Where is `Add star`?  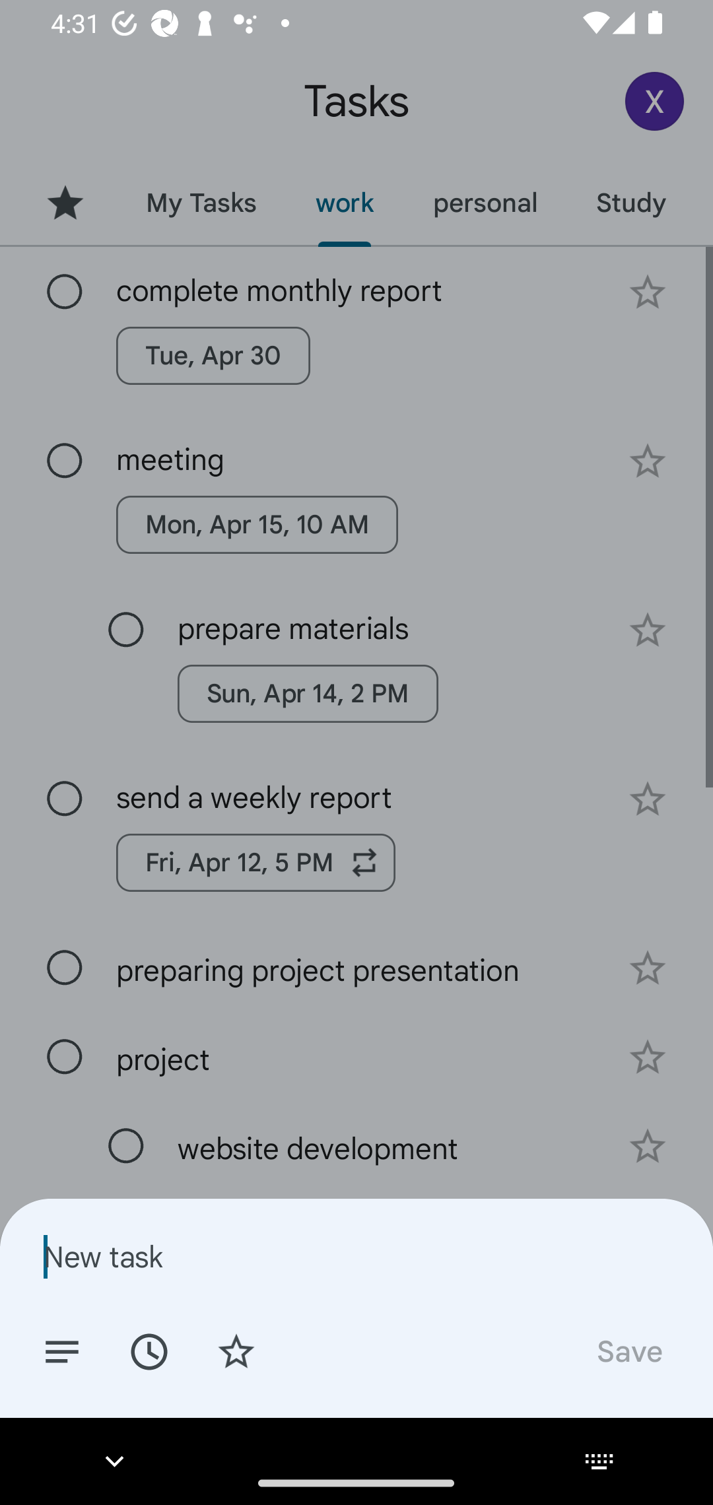 Add star is located at coordinates (236, 1351).